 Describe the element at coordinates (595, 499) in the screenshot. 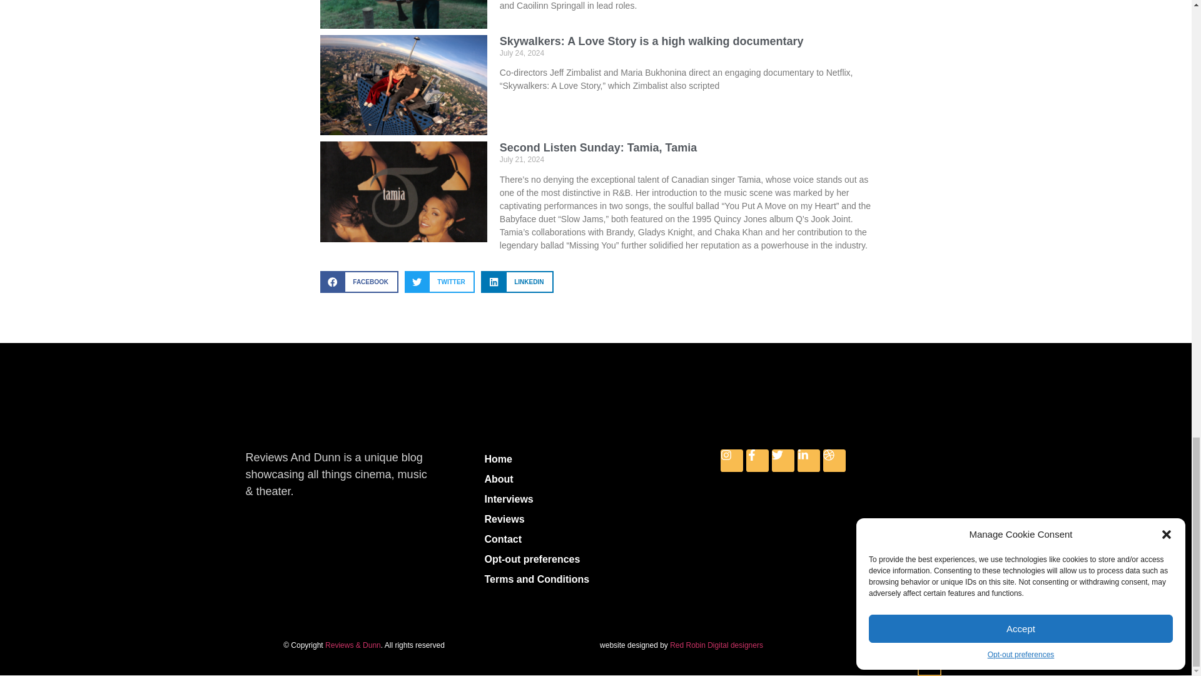

I see `Interviews` at that location.